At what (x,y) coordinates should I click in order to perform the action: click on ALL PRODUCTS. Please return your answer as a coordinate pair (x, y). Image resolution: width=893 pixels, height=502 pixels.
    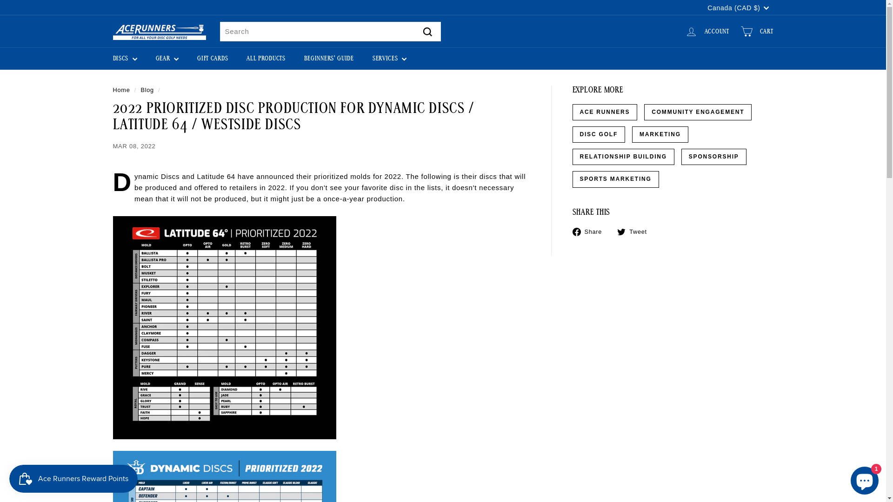
    Looking at the image, I should click on (266, 59).